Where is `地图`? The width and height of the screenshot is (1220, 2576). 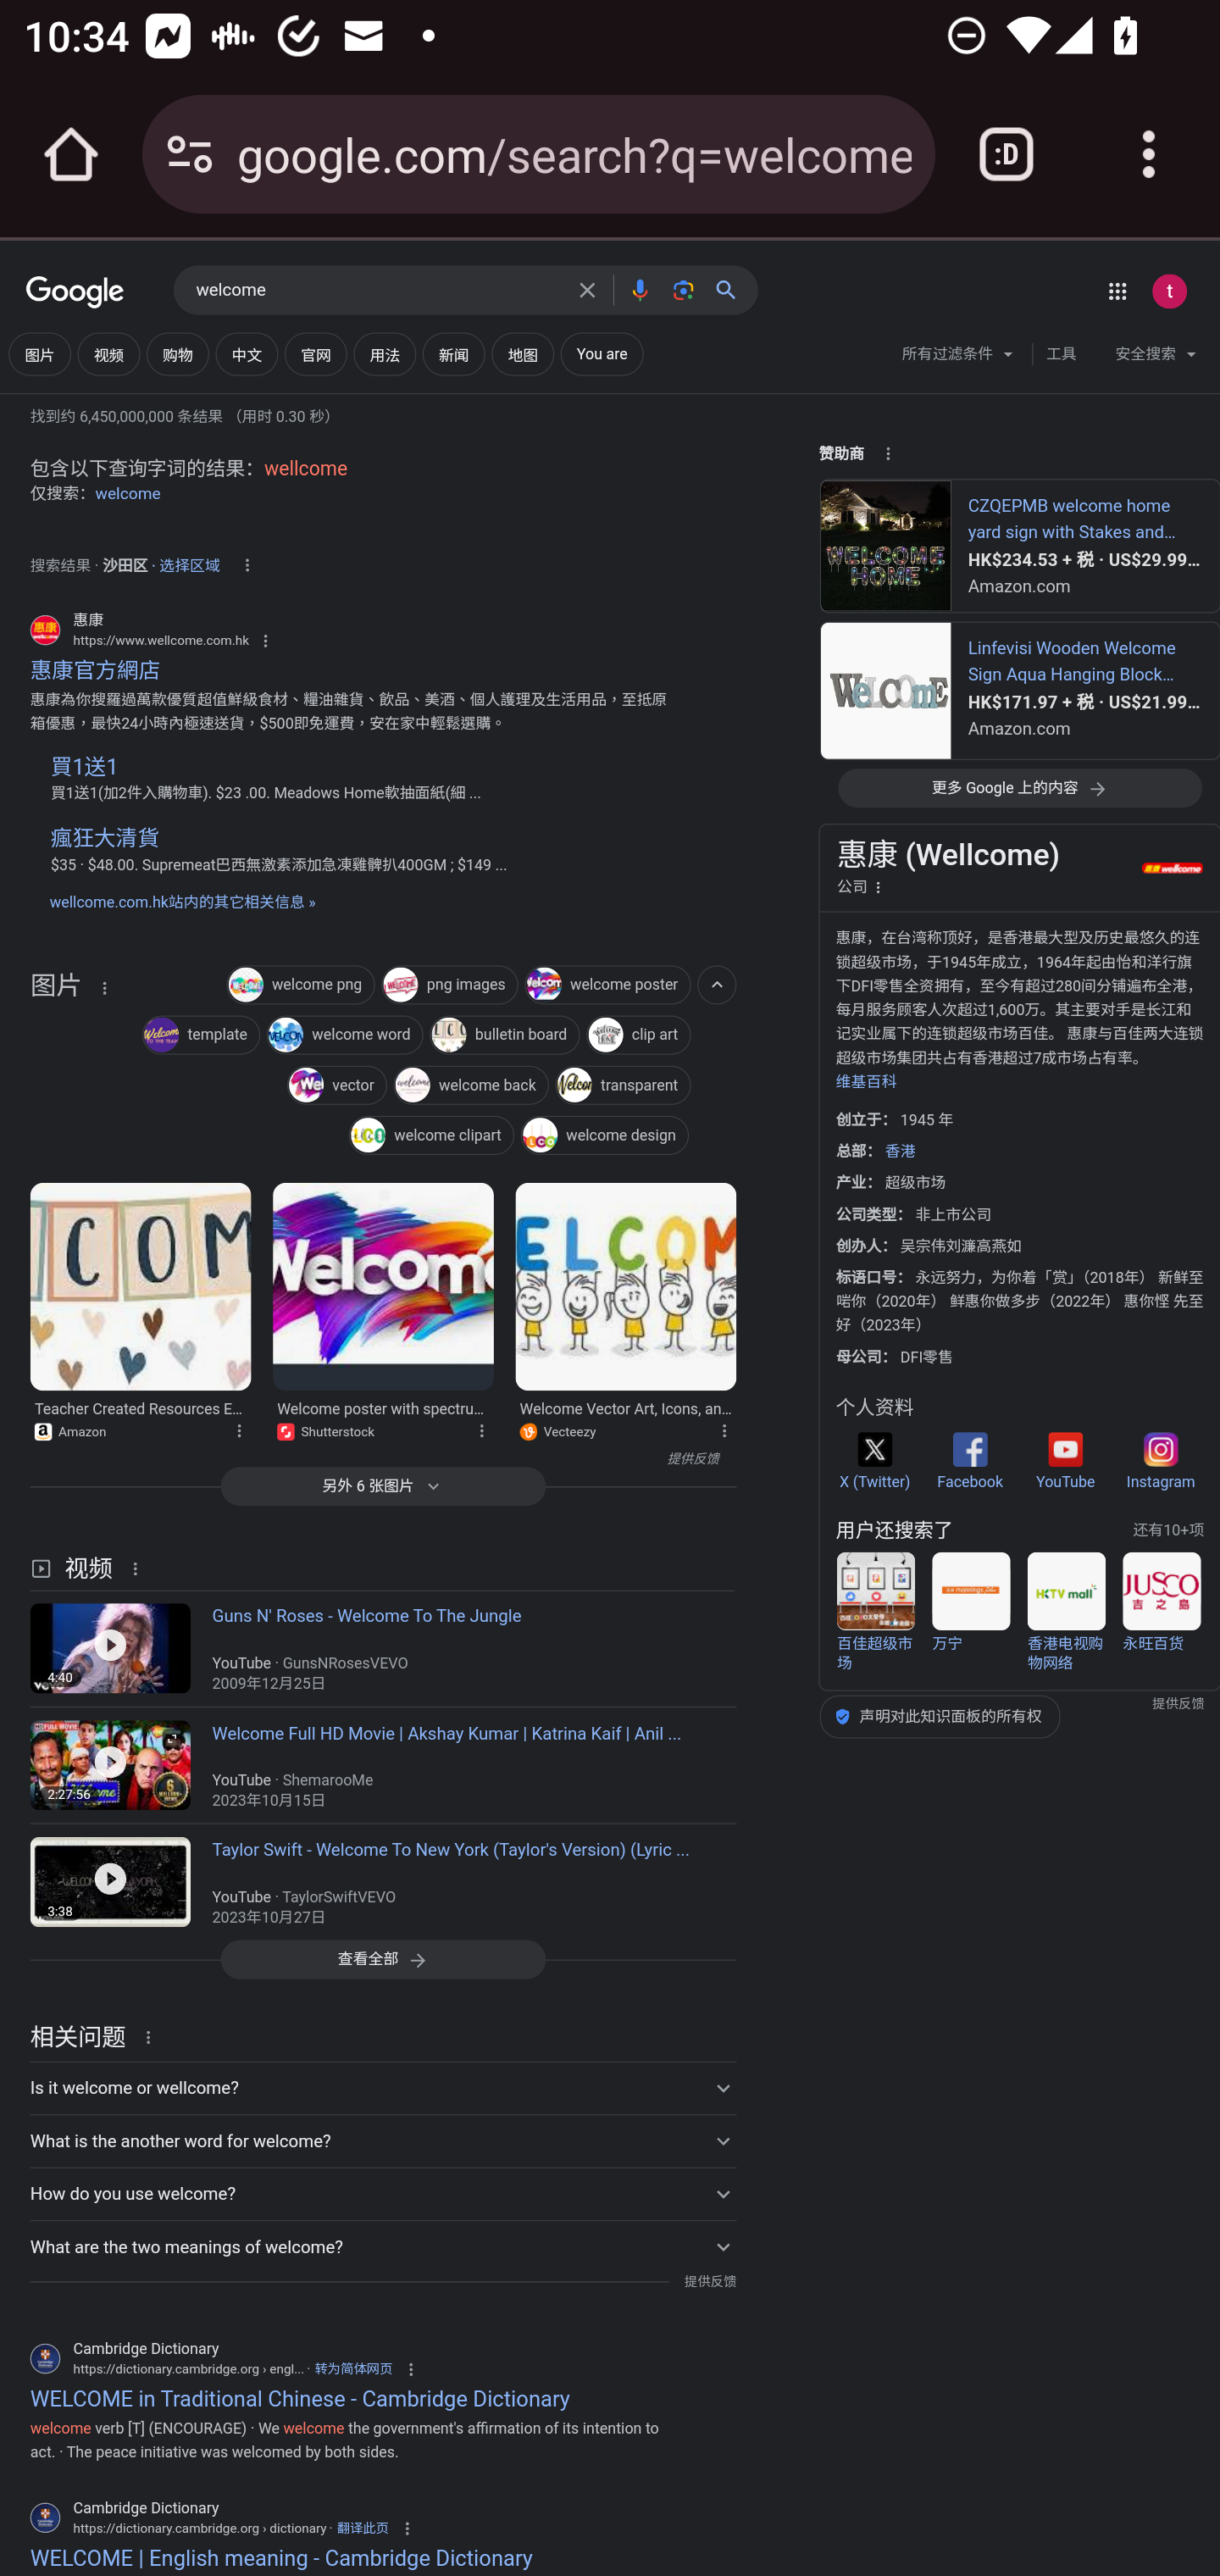 地图 is located at coordinates (522, 354).